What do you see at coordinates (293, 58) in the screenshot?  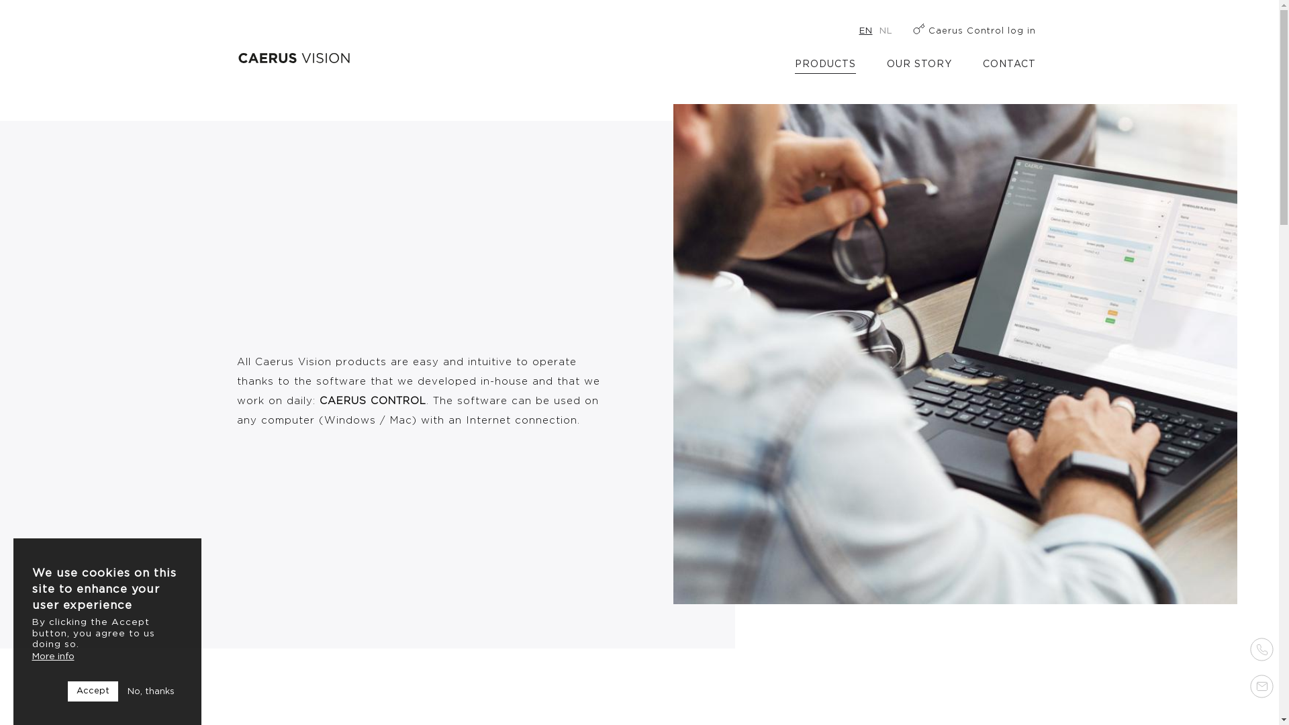 I see `Home` at bounding box center [293, 58].